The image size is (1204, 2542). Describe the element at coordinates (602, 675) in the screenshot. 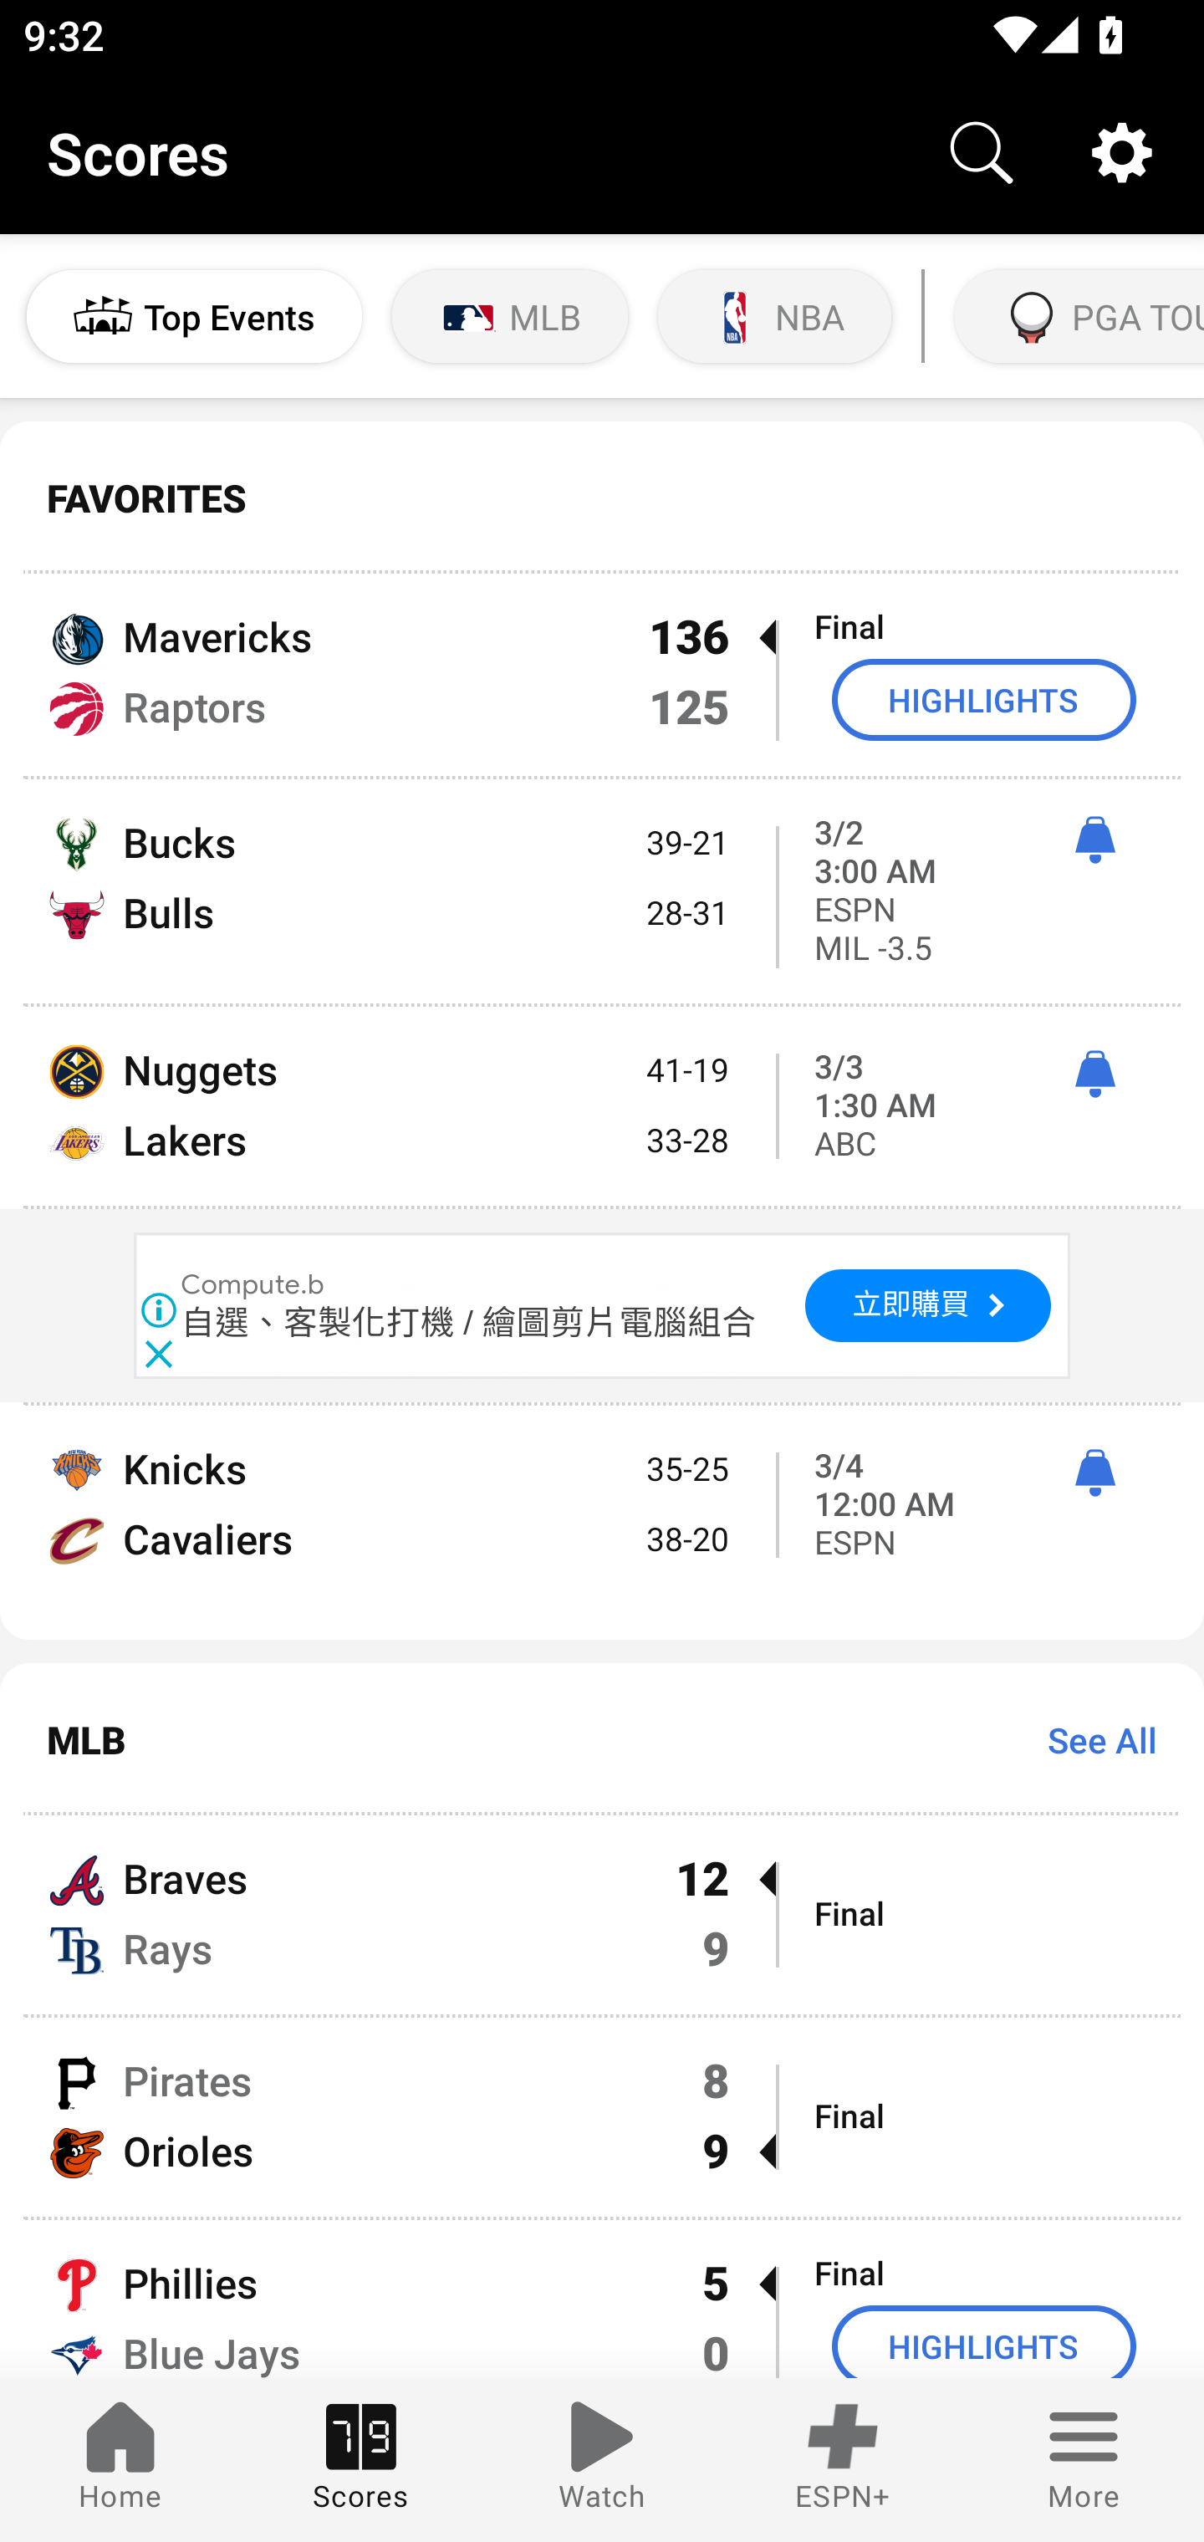

I see `Mavericks 136  Final Raptors 125 HIGHLIGHTS` at that location.